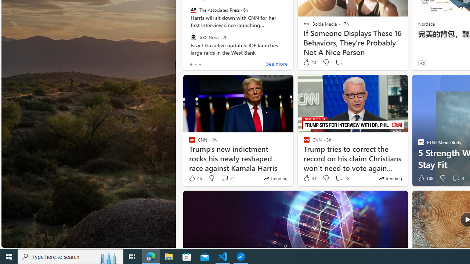  I want to click on The Associated Press, so click(193, 10).